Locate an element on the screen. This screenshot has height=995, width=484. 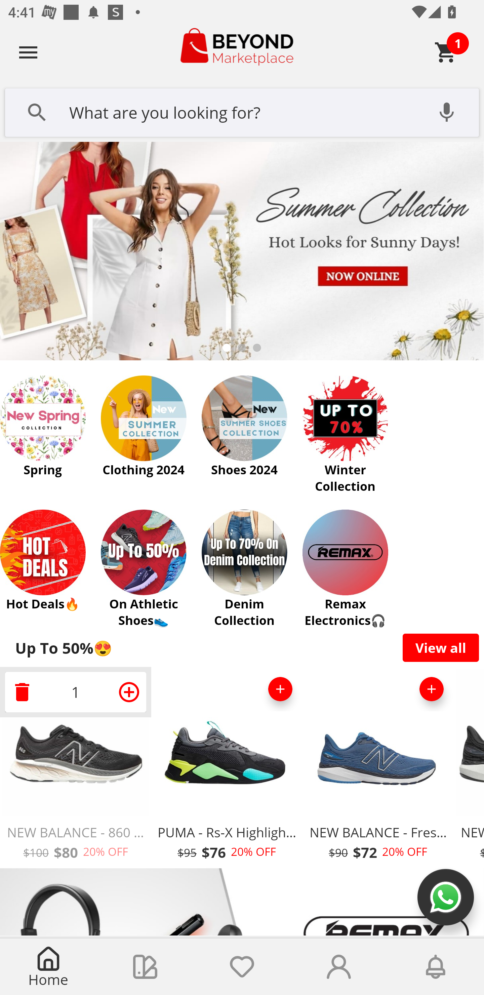
1 NEW BALANCE - 860 Running Shoes $100 $80 20% OFF is located at coordinates (75, 768).